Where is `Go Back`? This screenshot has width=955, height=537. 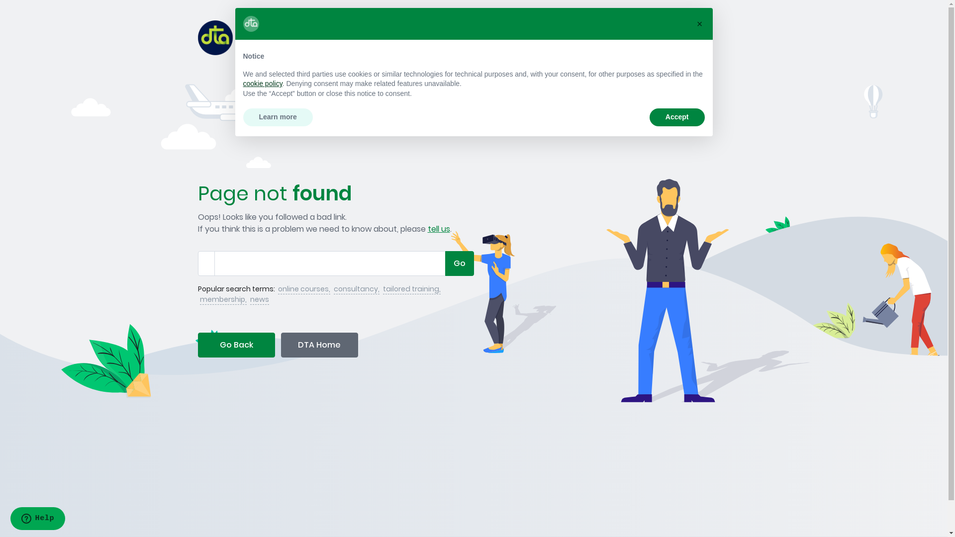
Go Back is located at coordinates (237, 345).